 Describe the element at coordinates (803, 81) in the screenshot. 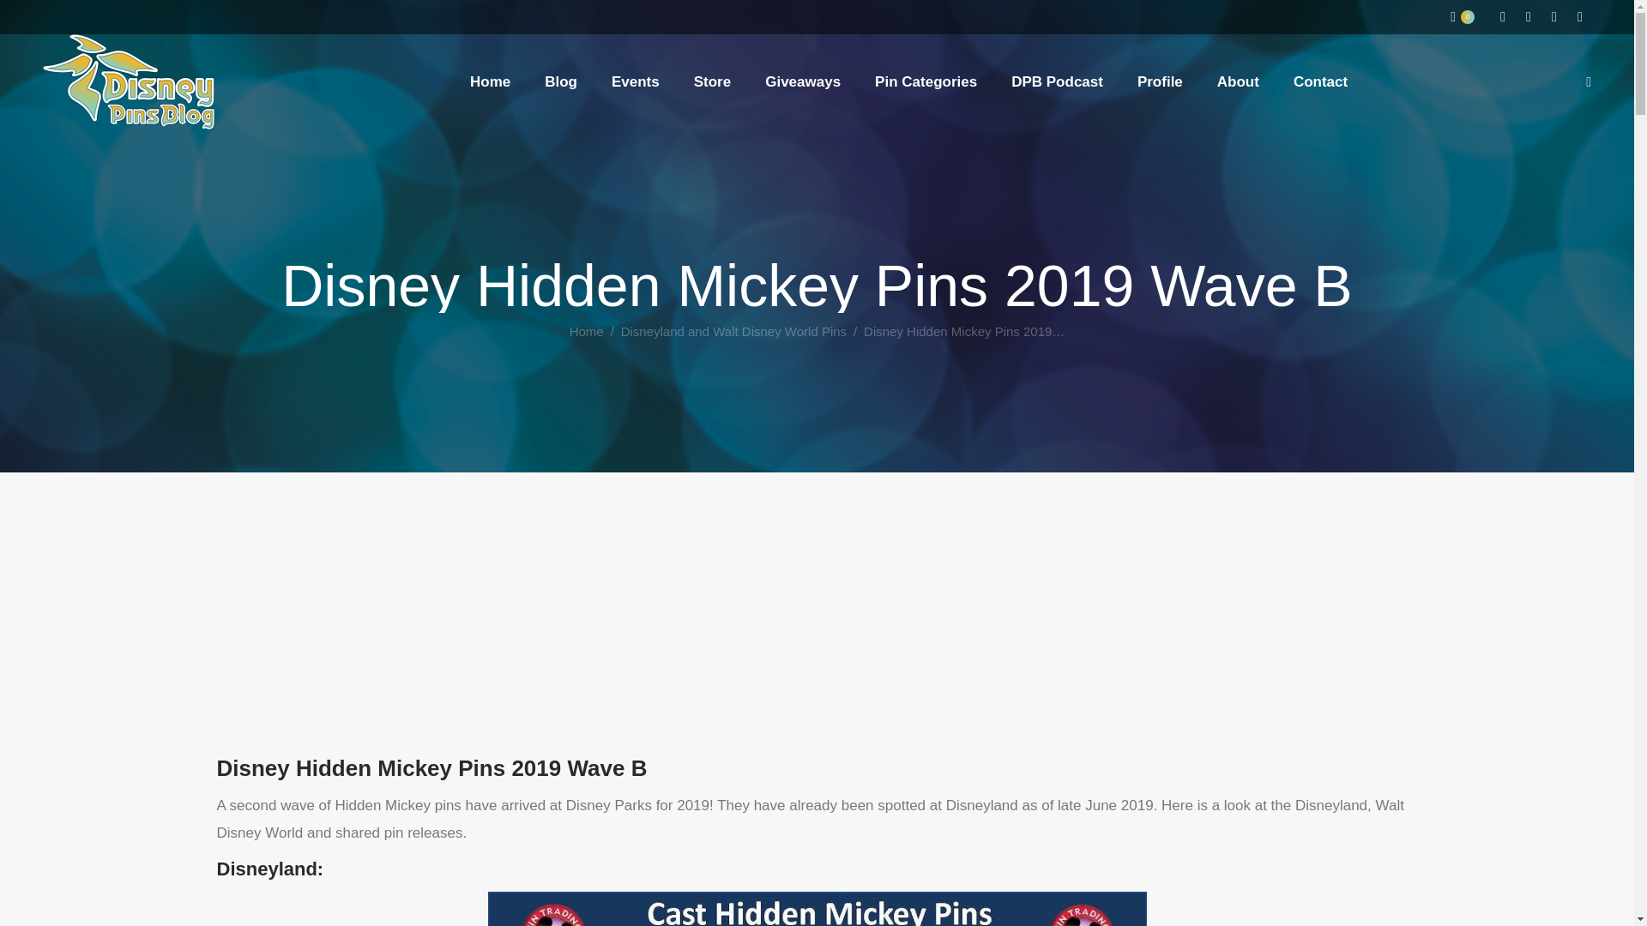

I see `Giveaways` at that location.